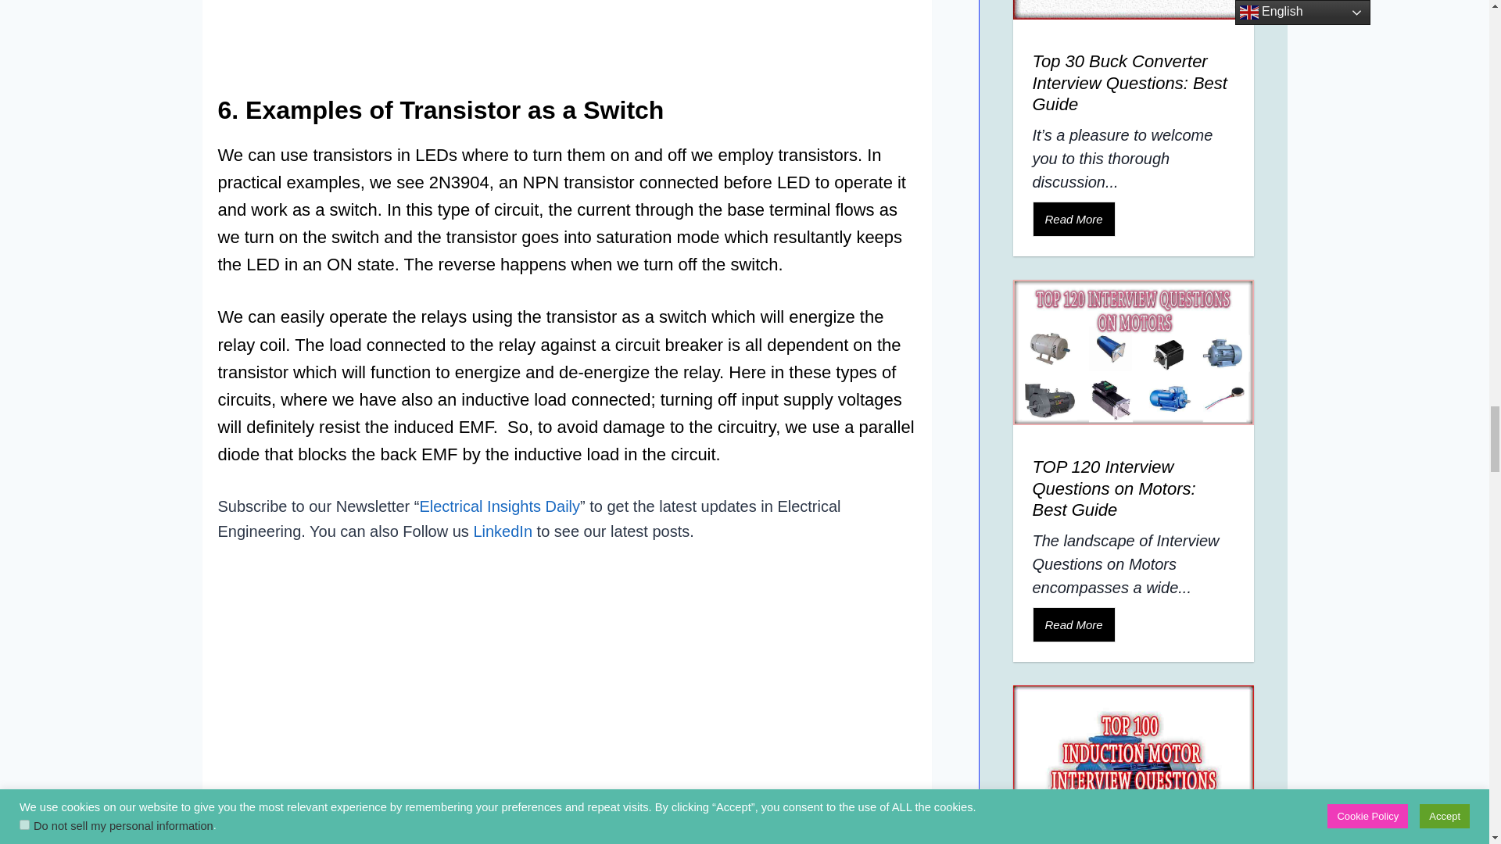 The height and width of the screenshot is (844, 1501). Describe the element at coordinates (457, 839) in the screenshot. I see `Copy Link` at that location.